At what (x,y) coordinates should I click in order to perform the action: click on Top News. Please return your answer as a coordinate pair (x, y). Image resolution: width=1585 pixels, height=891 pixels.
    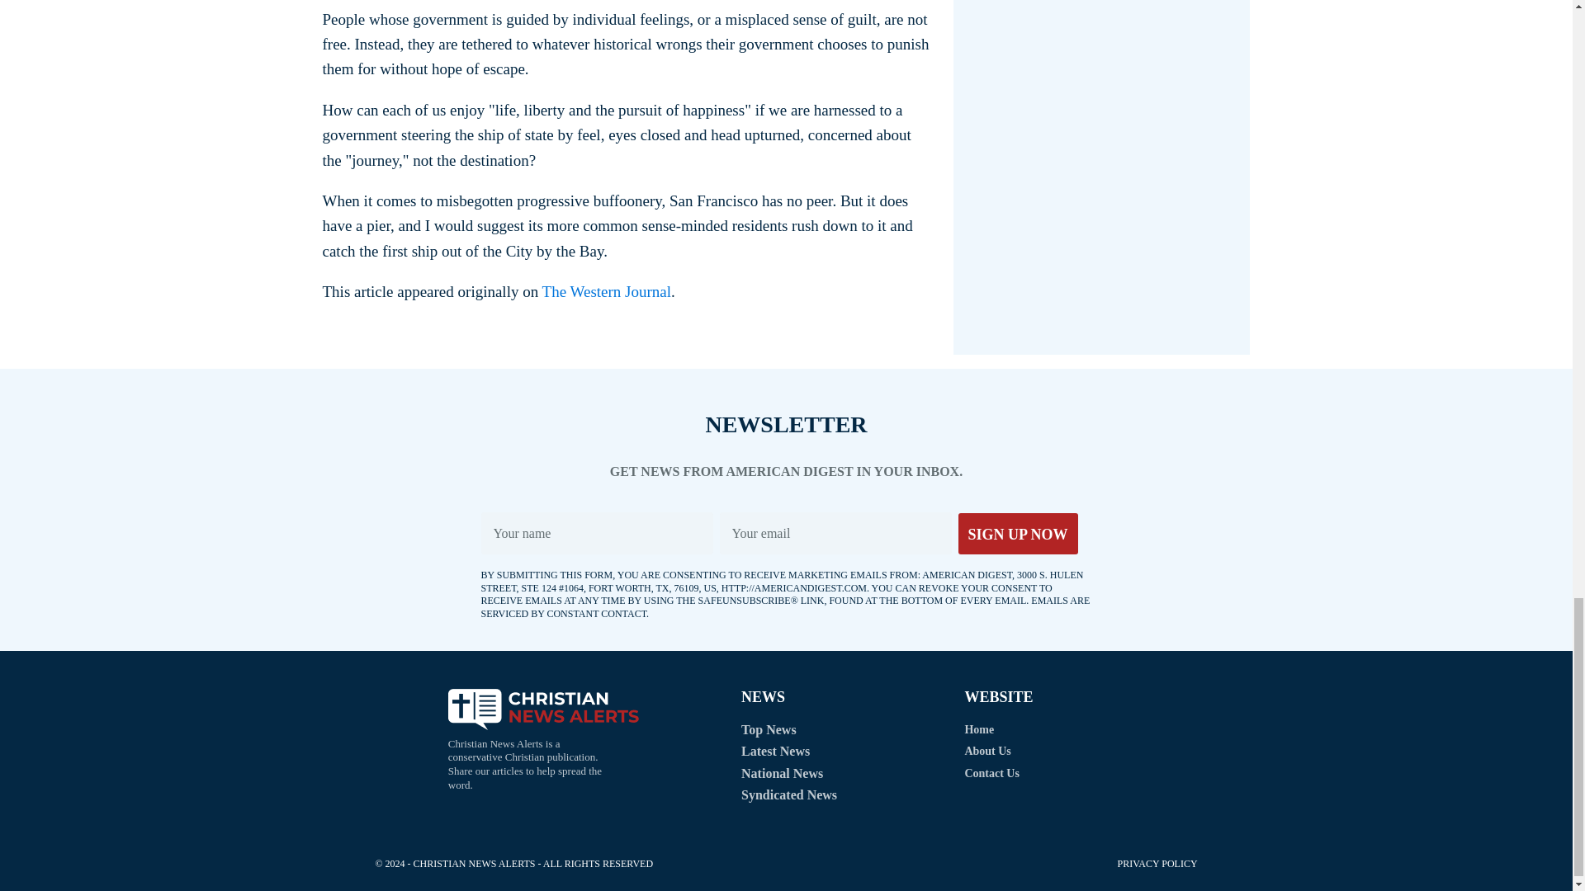
    Looking at the image, I should click on (769, 729).